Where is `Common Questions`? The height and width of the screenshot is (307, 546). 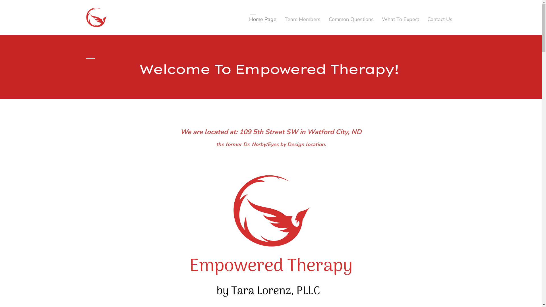
Common Questions is located at coordinates (351, 19).